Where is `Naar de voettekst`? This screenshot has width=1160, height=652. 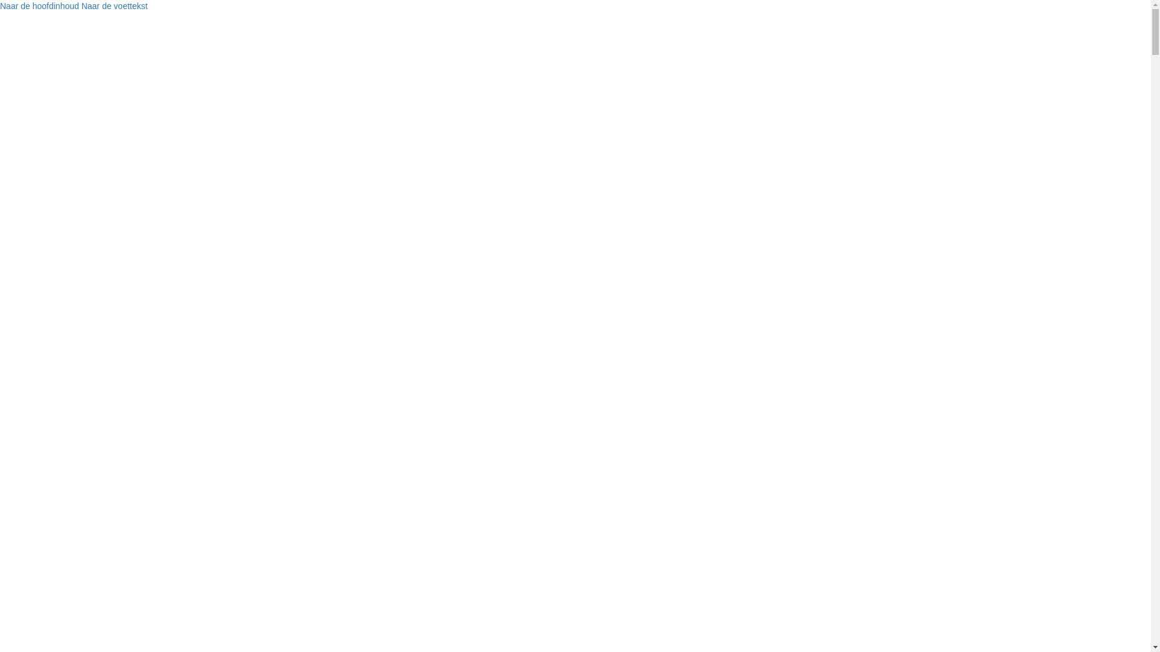 Naar de voettekst is located at coordinates (115, 6).